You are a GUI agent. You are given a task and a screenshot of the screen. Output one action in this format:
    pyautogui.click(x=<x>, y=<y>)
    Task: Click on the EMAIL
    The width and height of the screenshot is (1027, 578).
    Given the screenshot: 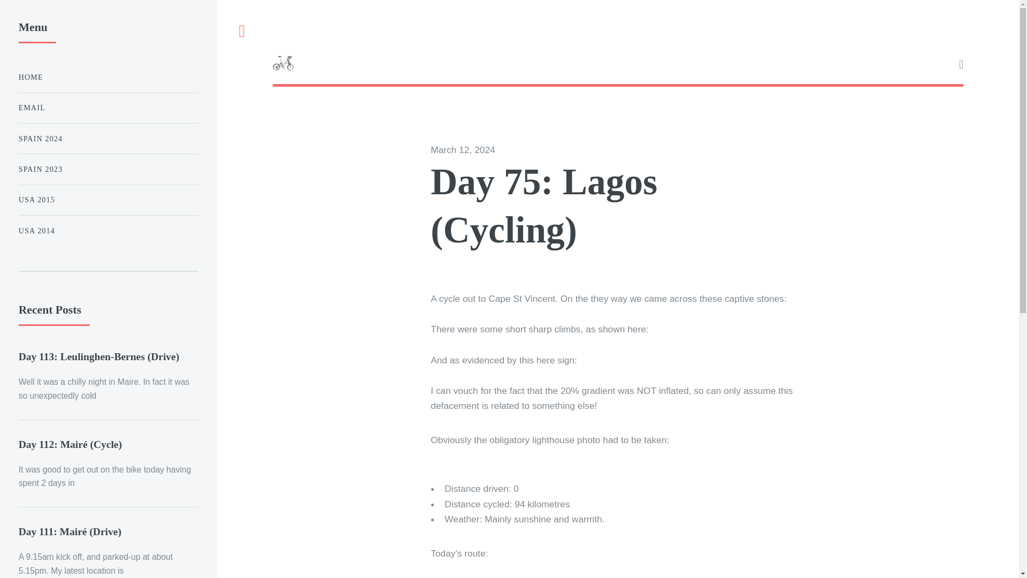 What is the action you would take?
    pyautogui.click(x=108, y=108)
    